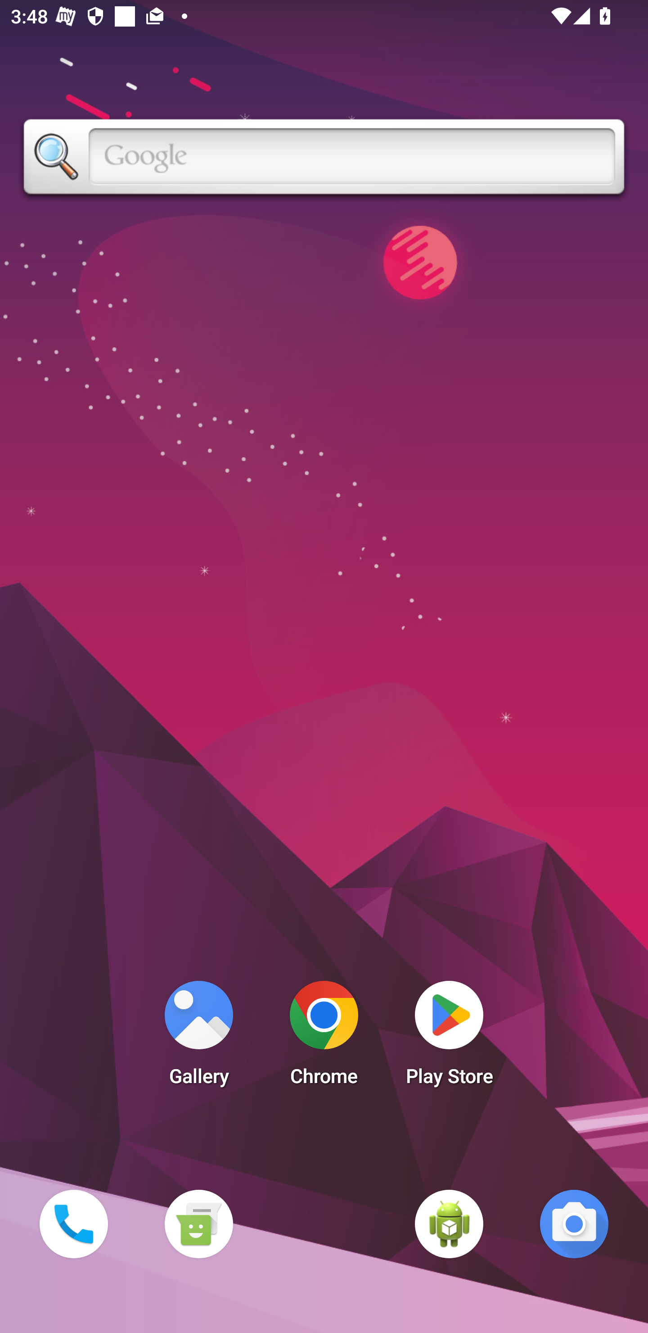 This screenshot has height=1333, width=648. I want to click on WebView Browser Tester, so click(449, 1224).